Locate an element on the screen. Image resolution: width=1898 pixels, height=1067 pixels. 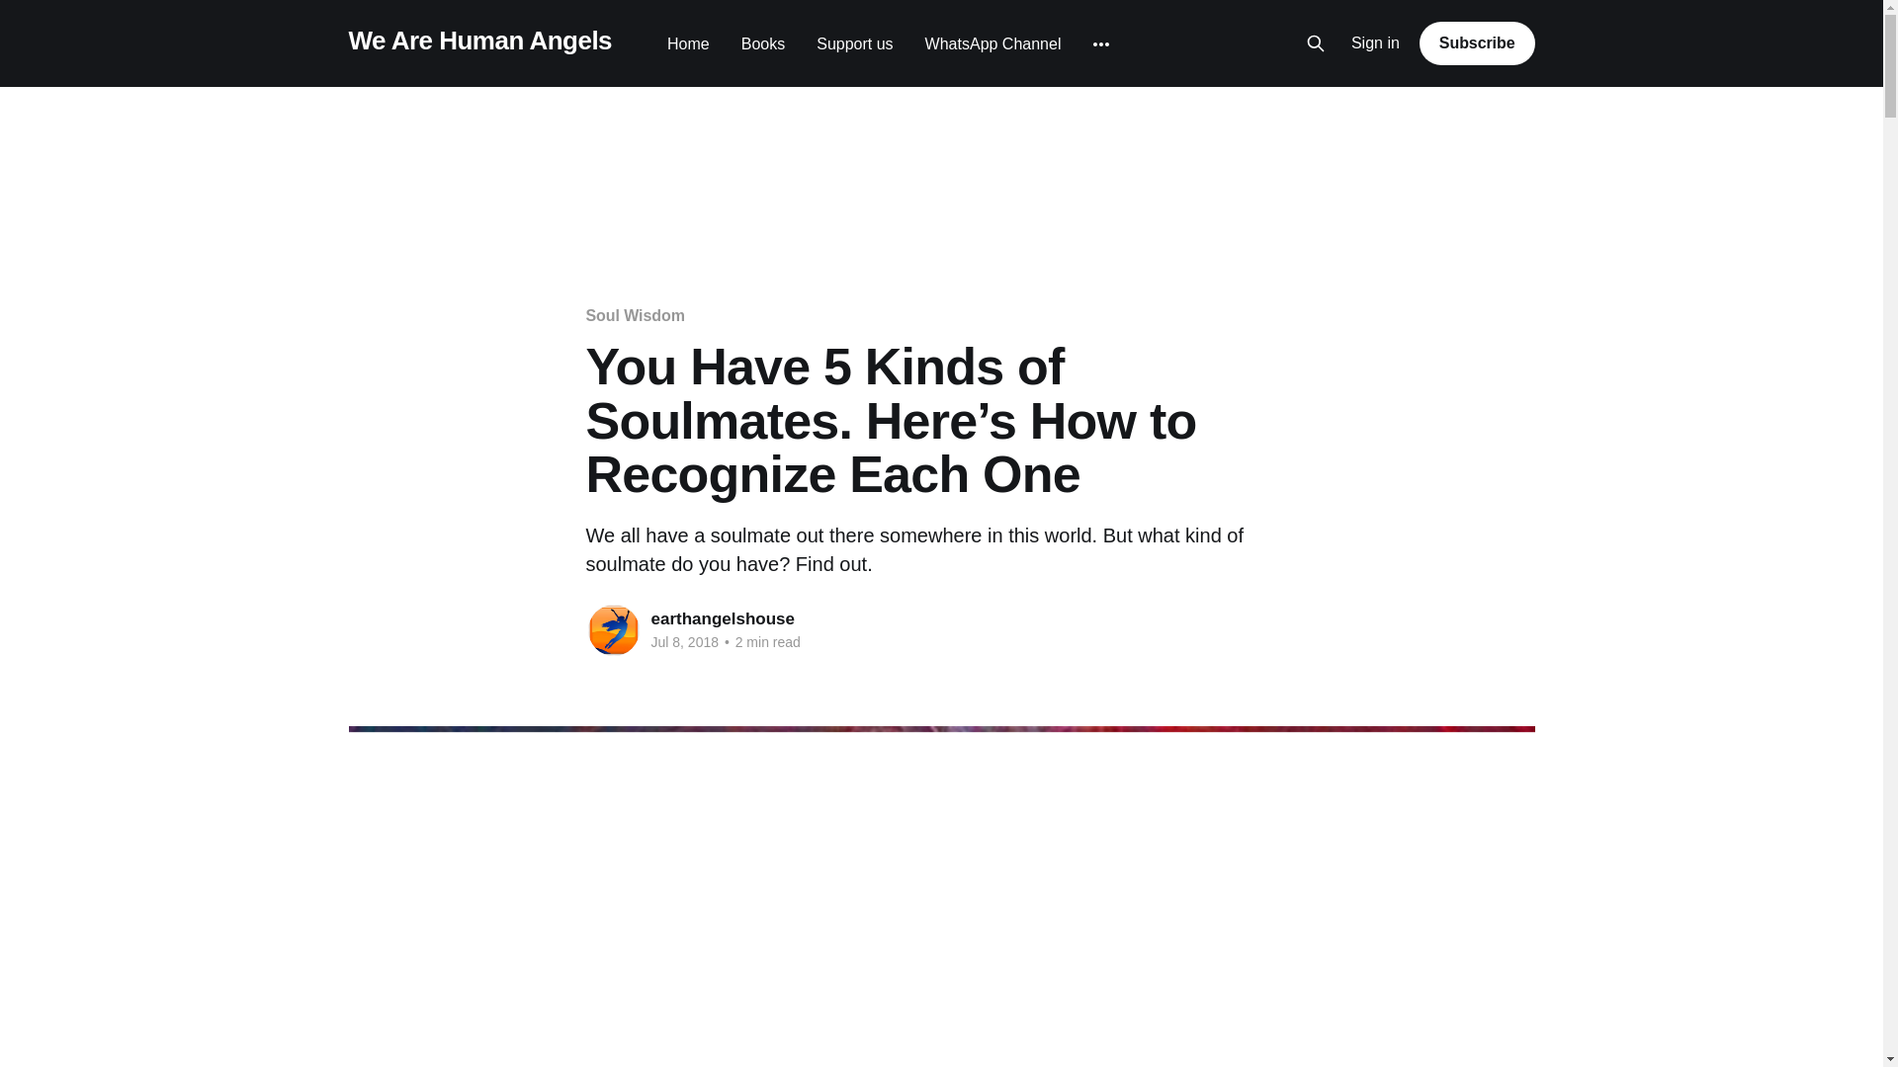
WhatsApp Channel is located at coordinates (992, 43).